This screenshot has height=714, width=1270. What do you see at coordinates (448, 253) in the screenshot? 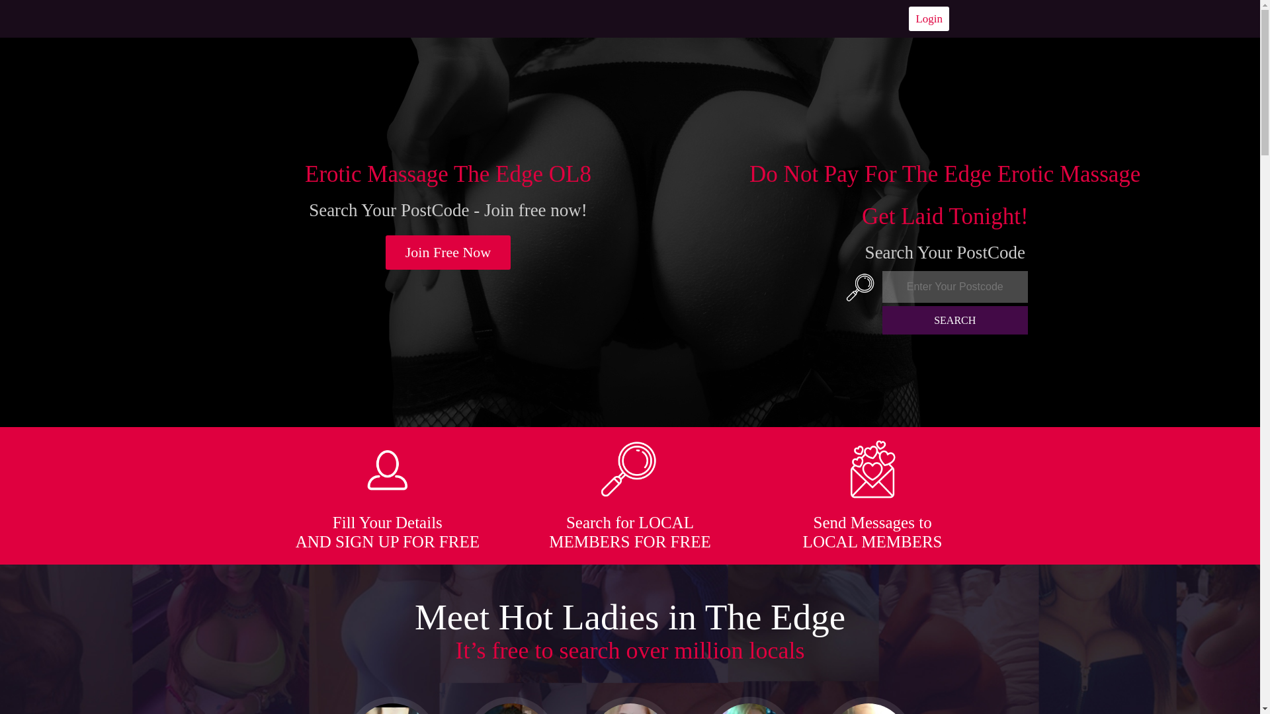
I see `Join Free Now` at bounding box center [448, 253].